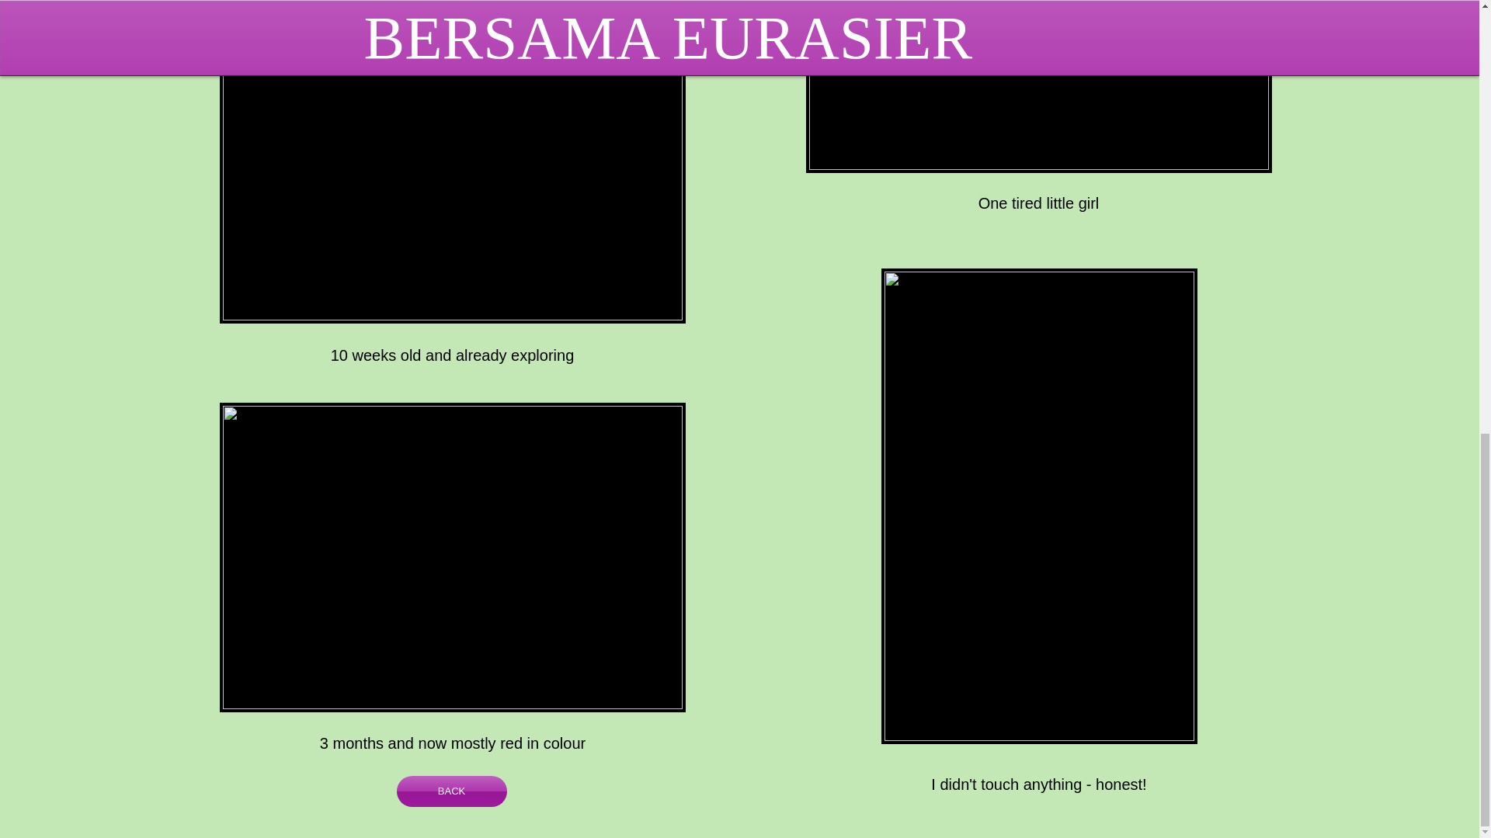 The image size is (1491, 838). Describe the element at coordinates (451, 791) in the screenshot. I see `BACK` at that location.